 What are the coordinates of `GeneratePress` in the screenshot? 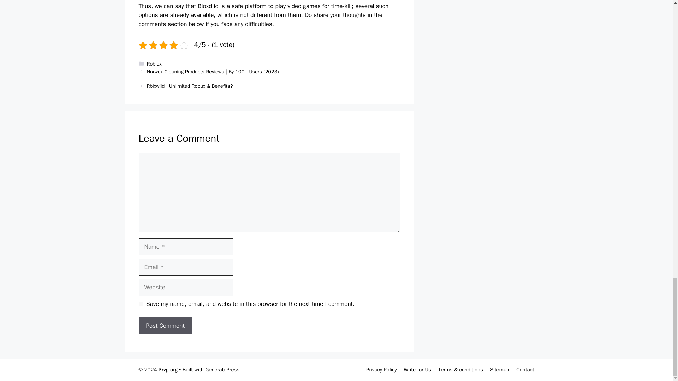 It's located at (222, 370).